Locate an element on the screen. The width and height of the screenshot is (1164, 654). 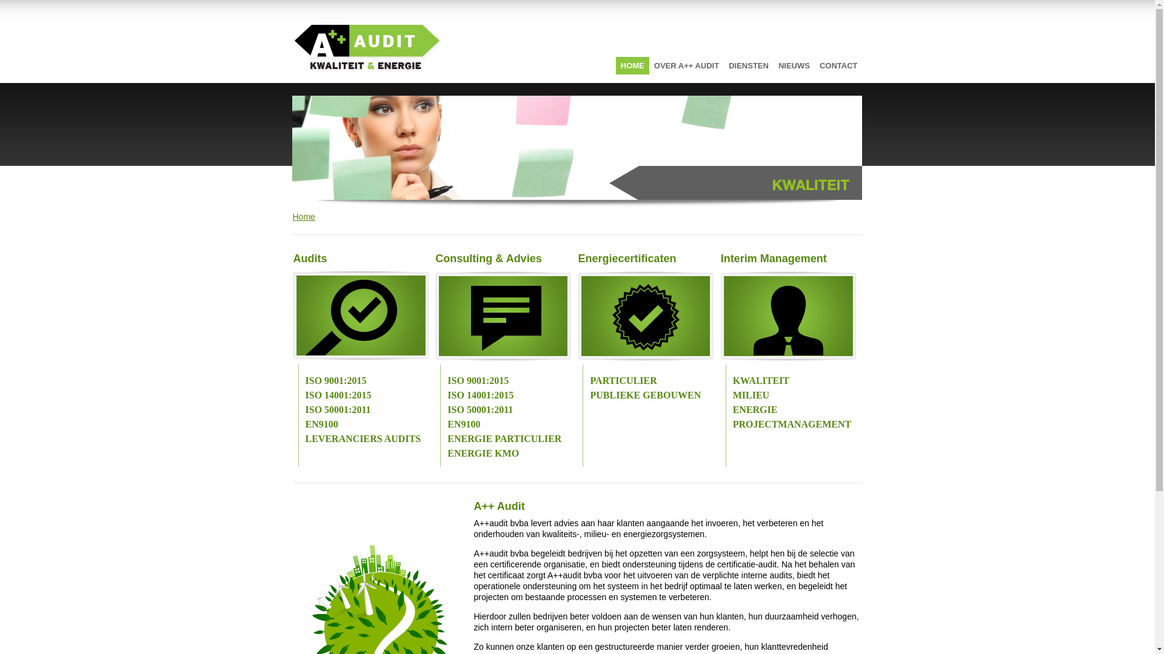
EN9100 is located at coordinates (322, 424).